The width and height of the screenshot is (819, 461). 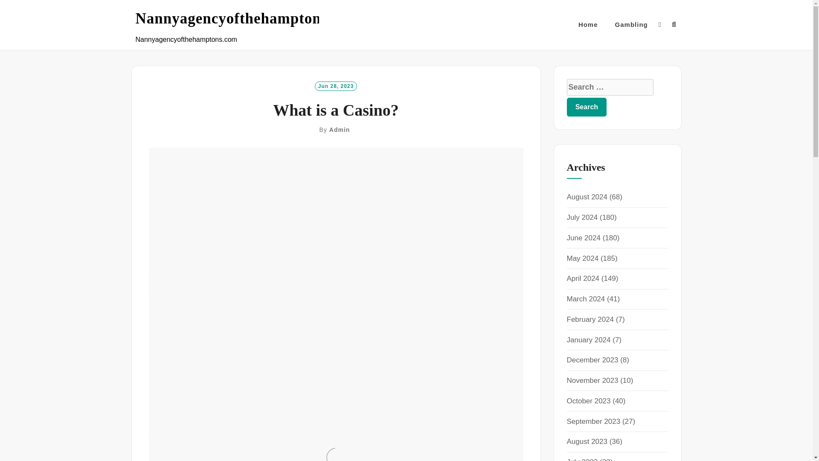 What do you see at coordinates (582, 459) in the screenshot?
I see `July 2023` at bounding box center [582, 459].